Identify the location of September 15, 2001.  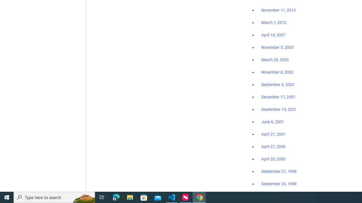
(279, 109).